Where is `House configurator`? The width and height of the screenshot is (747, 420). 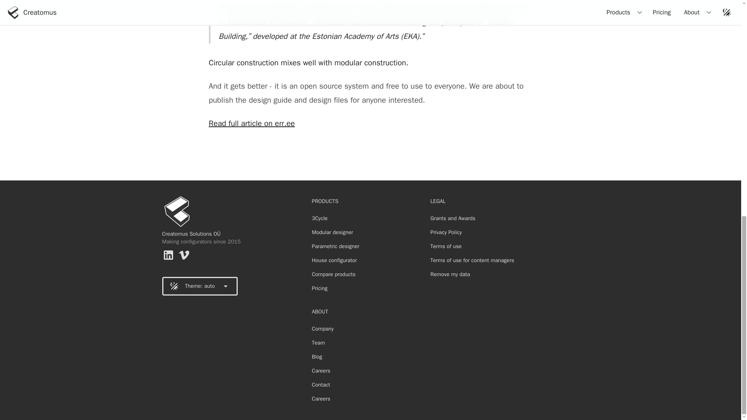
House configurator is located at coordinates (335, 260).